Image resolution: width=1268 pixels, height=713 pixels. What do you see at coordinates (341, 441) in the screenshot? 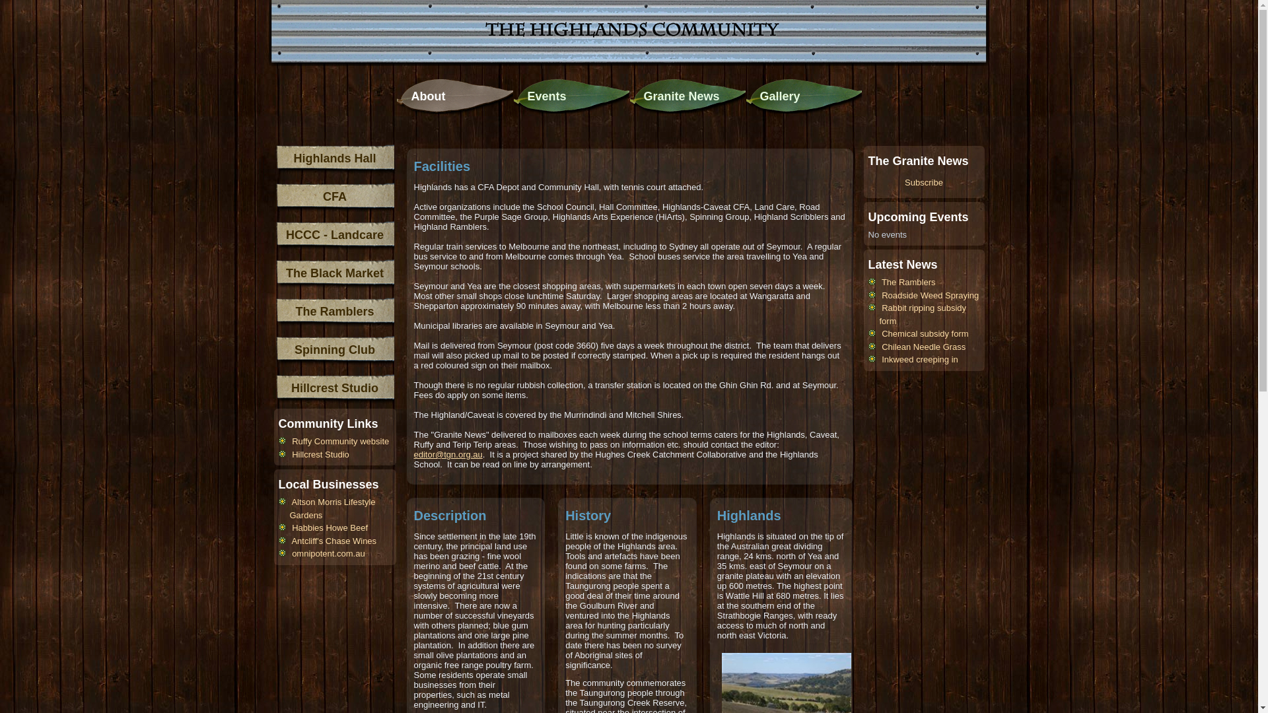
I see `Ruffy Community website` at bounding box center [341, 441].